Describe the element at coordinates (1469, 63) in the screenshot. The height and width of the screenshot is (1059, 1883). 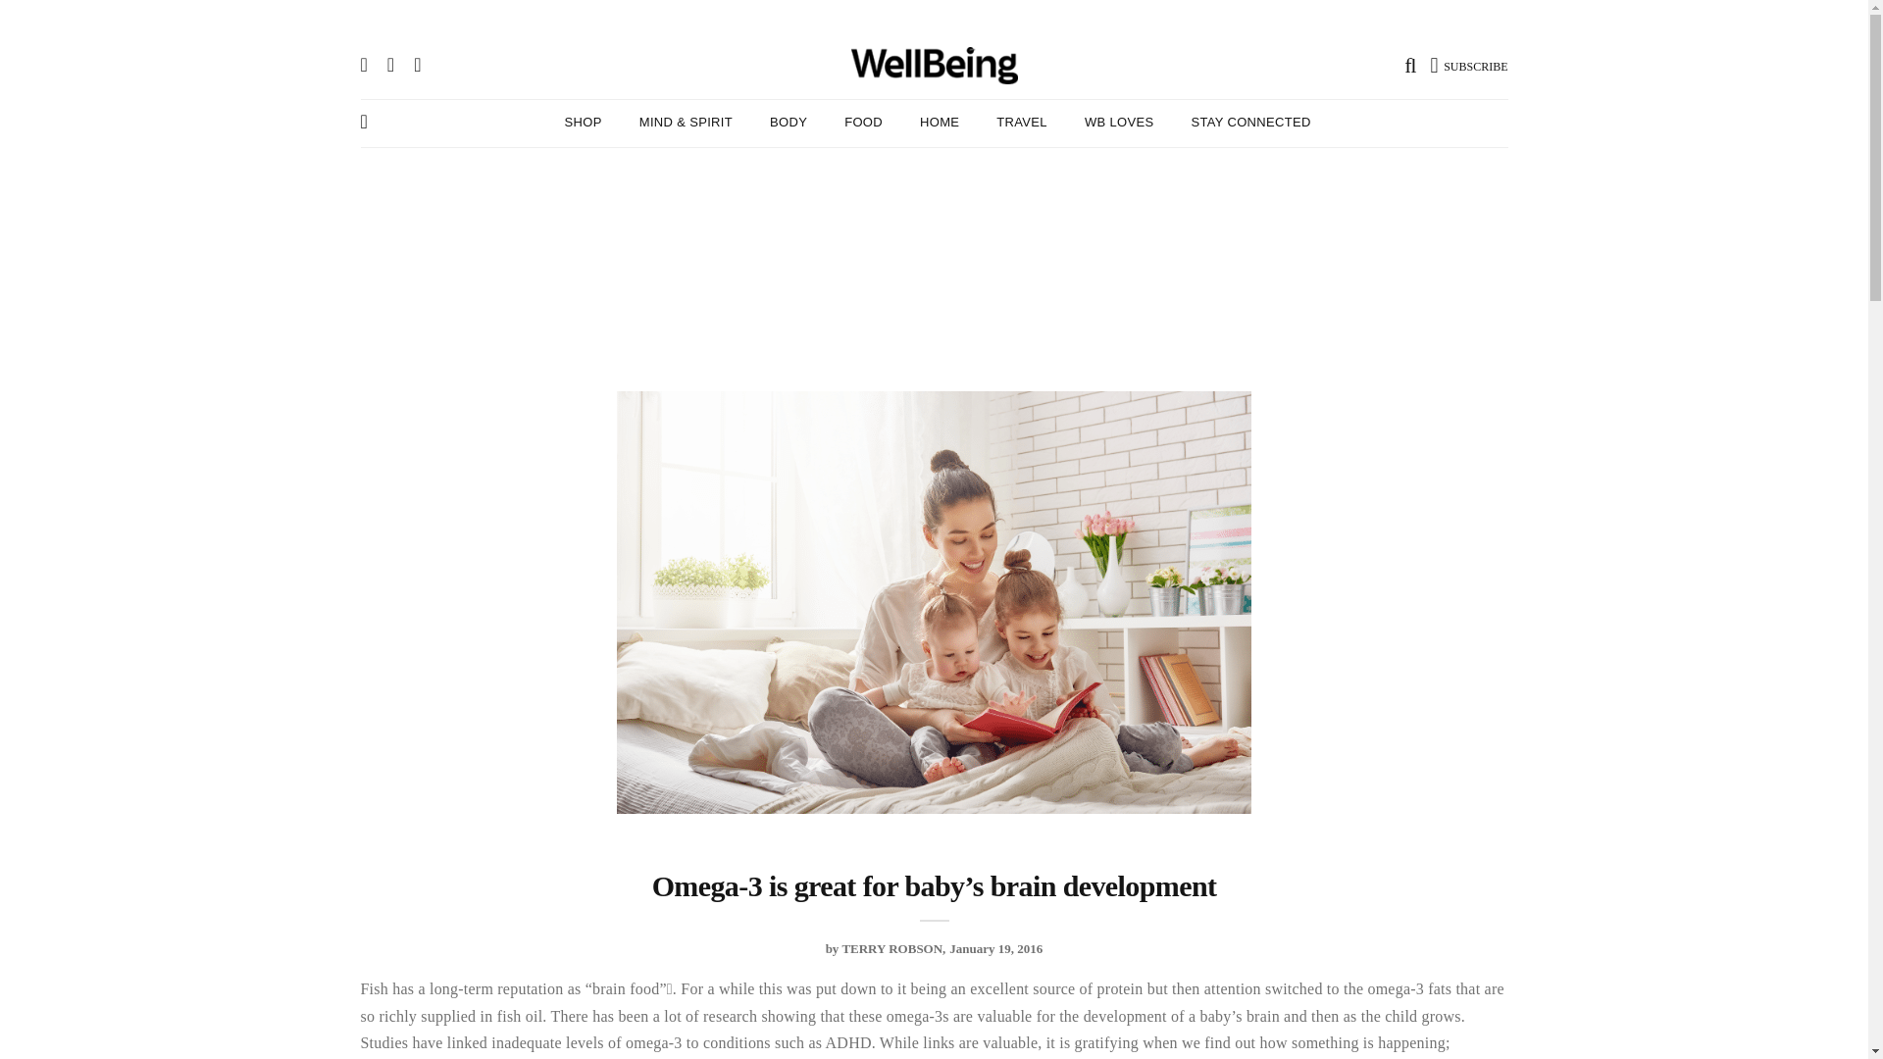
I see `SUBSCRIBE` at that location.